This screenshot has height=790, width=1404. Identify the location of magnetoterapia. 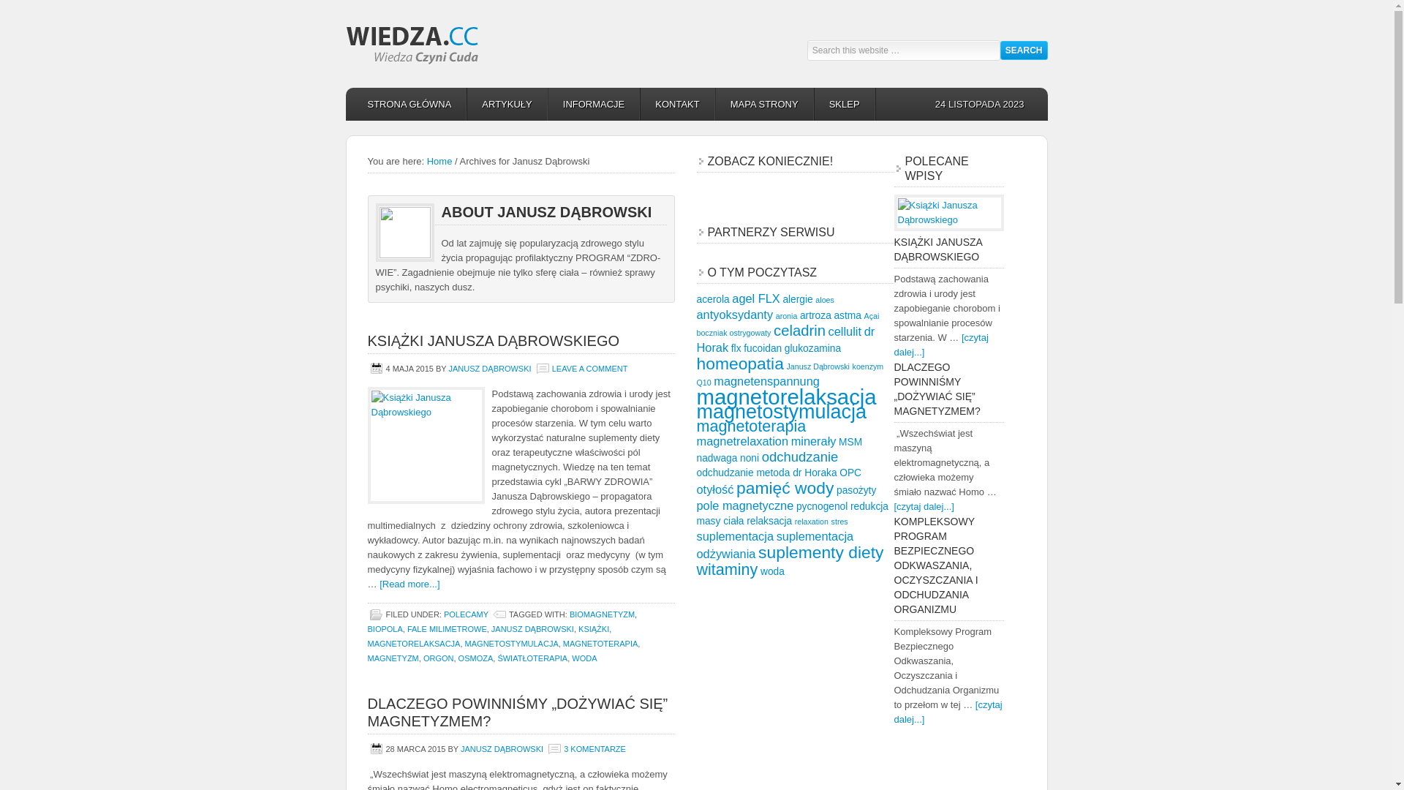
(751, 426).